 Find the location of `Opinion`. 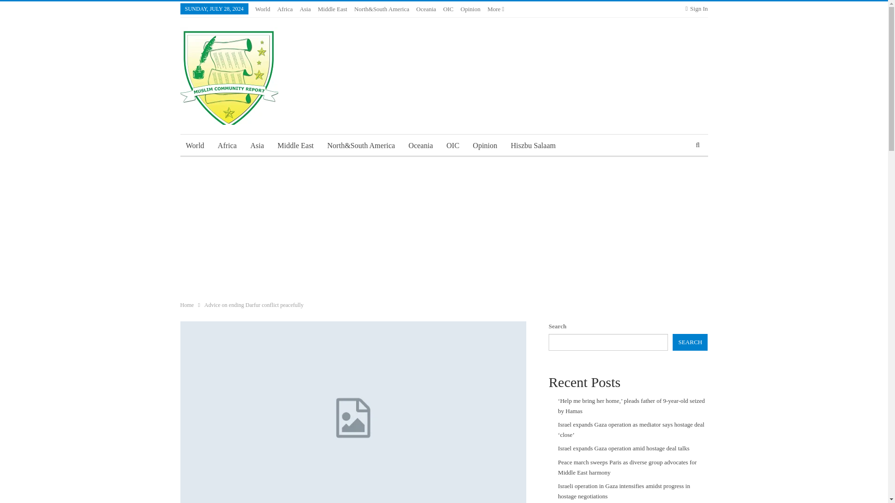

Opinion is located at coordinates (471, 9).